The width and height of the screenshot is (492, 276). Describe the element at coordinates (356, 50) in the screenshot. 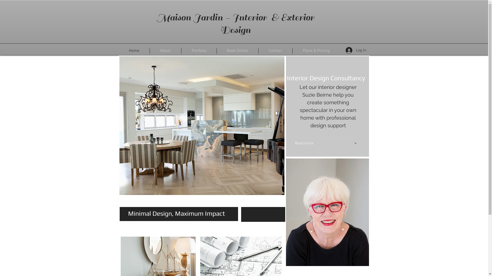

I see `Log In` at that location.